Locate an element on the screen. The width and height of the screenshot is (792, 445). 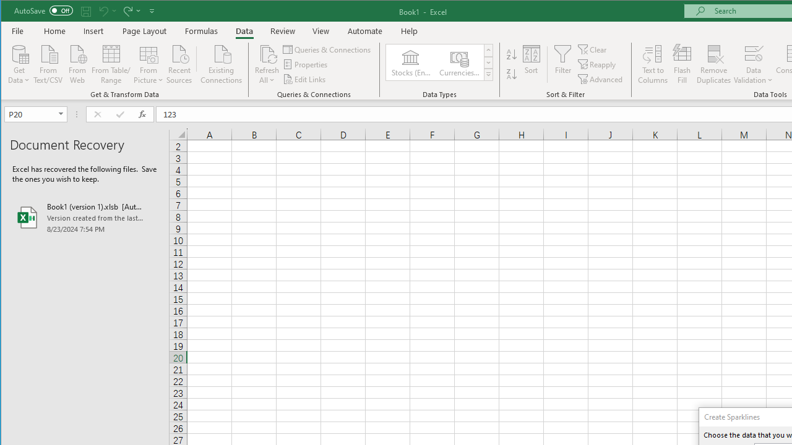
Queries & Connections is located at coordinates (328, 49).